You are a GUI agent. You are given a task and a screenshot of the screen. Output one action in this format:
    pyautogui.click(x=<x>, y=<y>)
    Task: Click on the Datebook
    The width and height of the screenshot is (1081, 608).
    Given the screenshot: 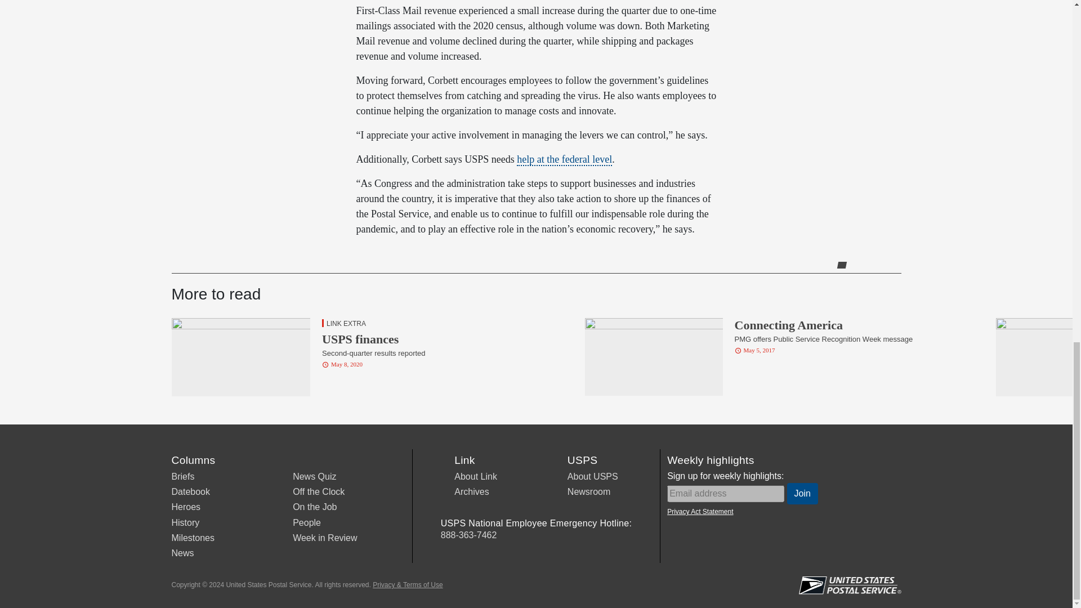 What is the action you would take?
    pyautogui.click(x=190, y=492)
    